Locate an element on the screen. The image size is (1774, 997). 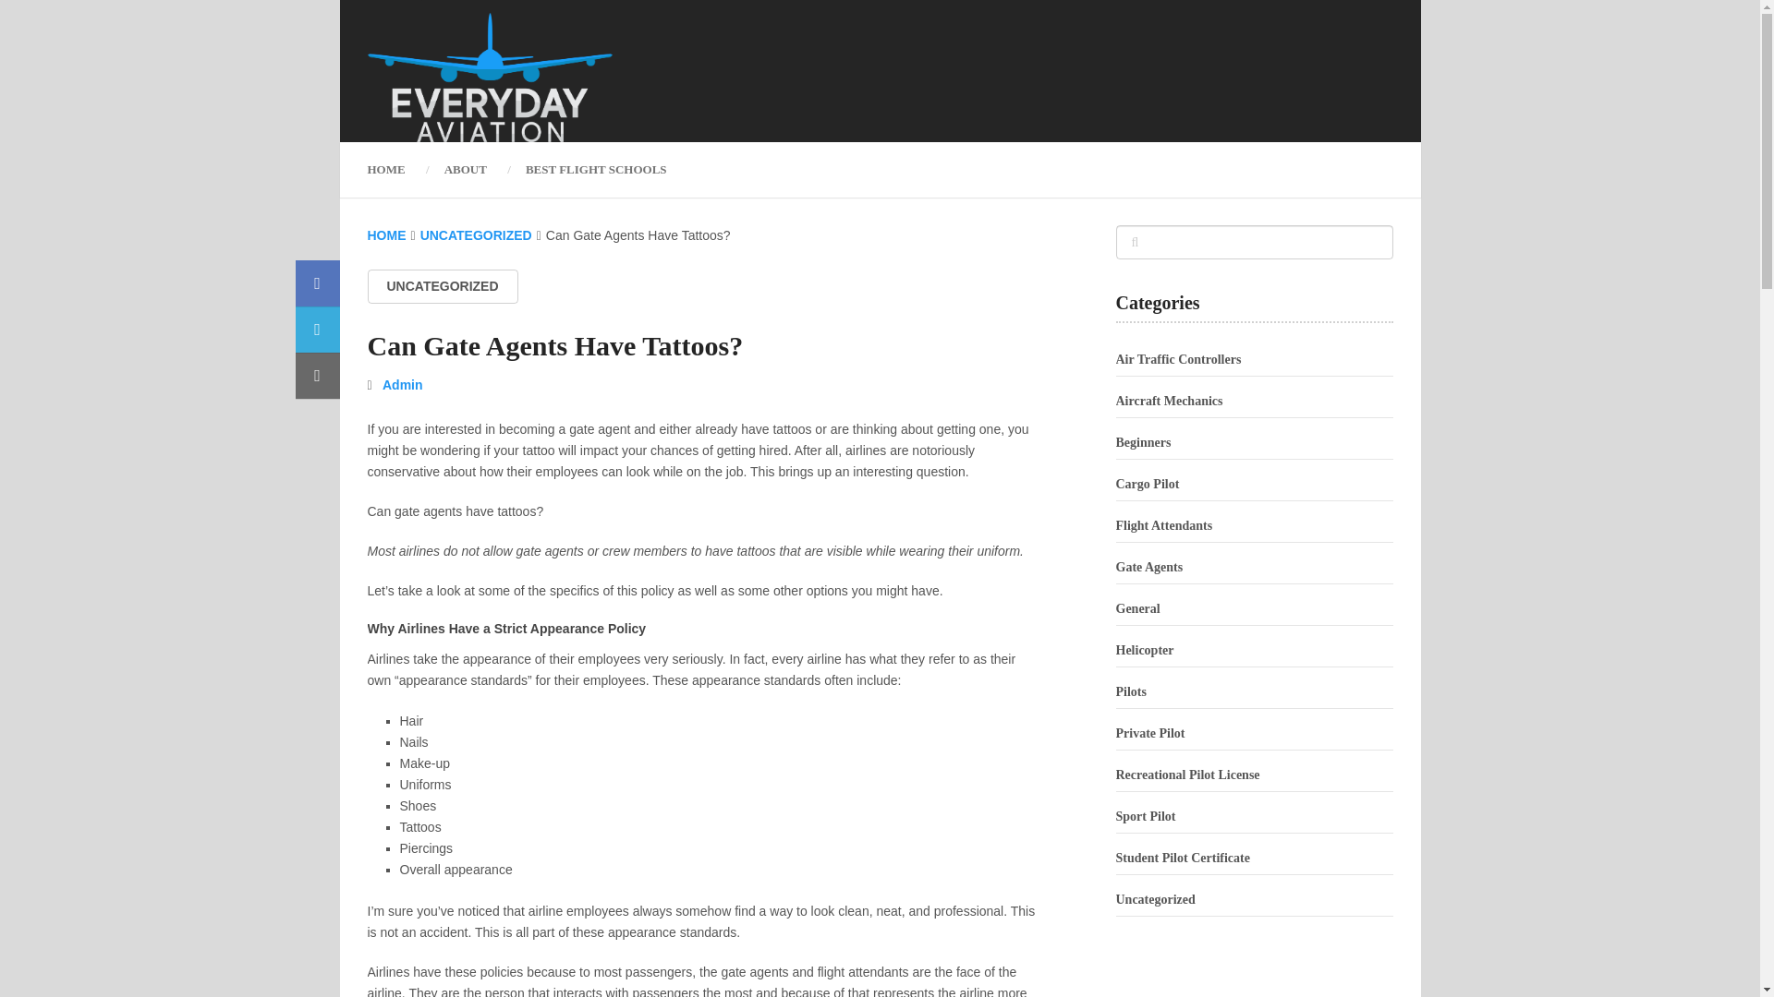
Beginners is located at coordinates (1143, 442).